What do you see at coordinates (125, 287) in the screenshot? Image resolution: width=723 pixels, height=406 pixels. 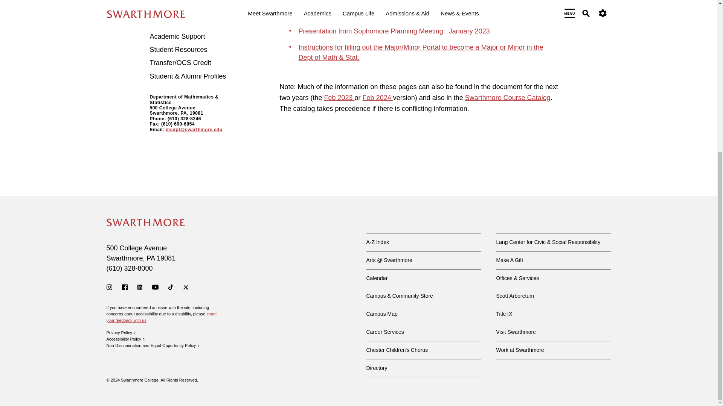 I see `Facebook` at bounding box center [125, 287].